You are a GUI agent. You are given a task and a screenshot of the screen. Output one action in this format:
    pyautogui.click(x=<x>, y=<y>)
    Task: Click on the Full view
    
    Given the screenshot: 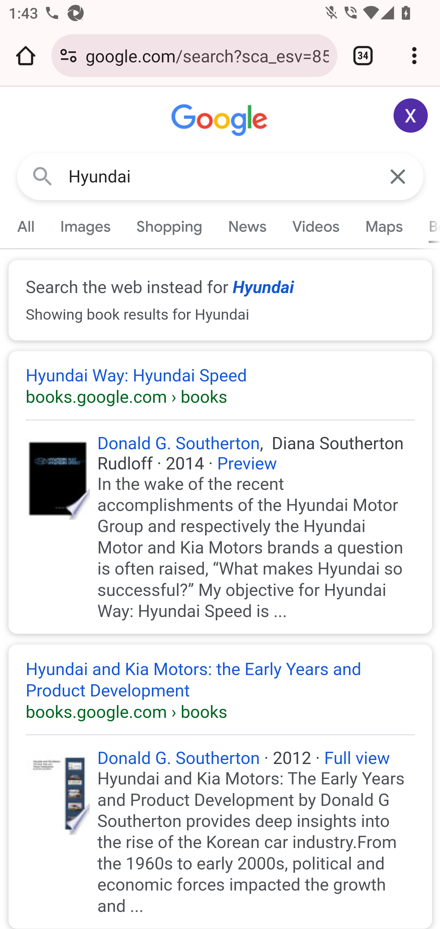 What is the action you would take?
    pyautogui.click(x=357, y=758)
    